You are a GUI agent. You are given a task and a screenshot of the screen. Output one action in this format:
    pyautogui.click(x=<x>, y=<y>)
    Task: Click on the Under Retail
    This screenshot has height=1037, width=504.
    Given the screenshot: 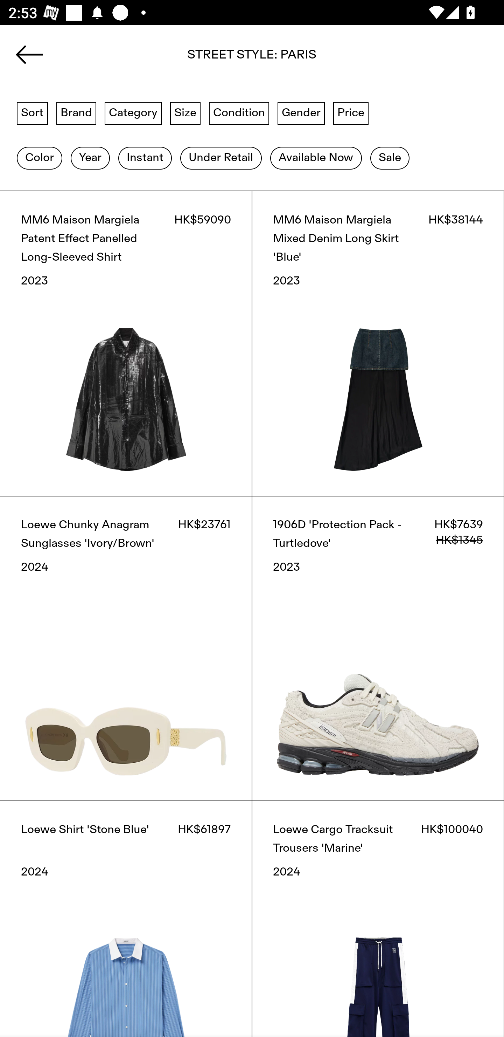 What is the action you would take?
    pyautogui.click(x=221, y=158)
    